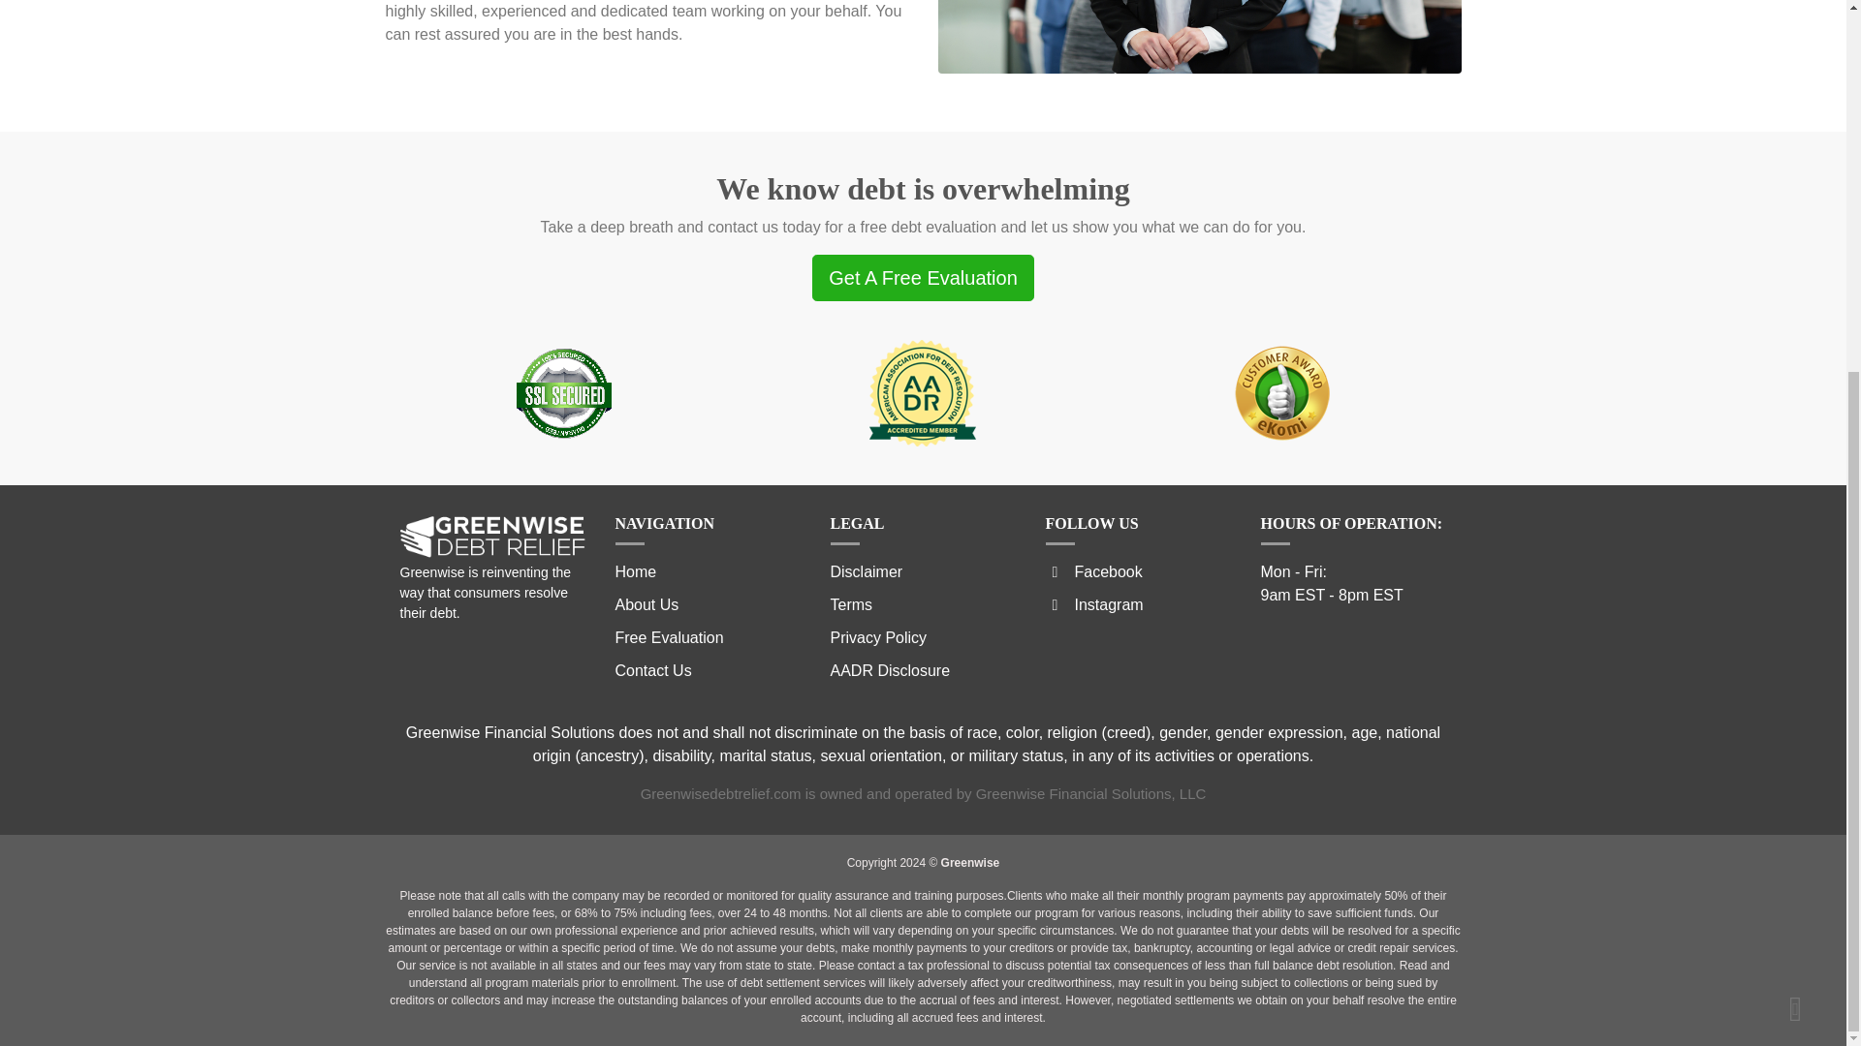  I want to click on Terms, so click(851, 604).